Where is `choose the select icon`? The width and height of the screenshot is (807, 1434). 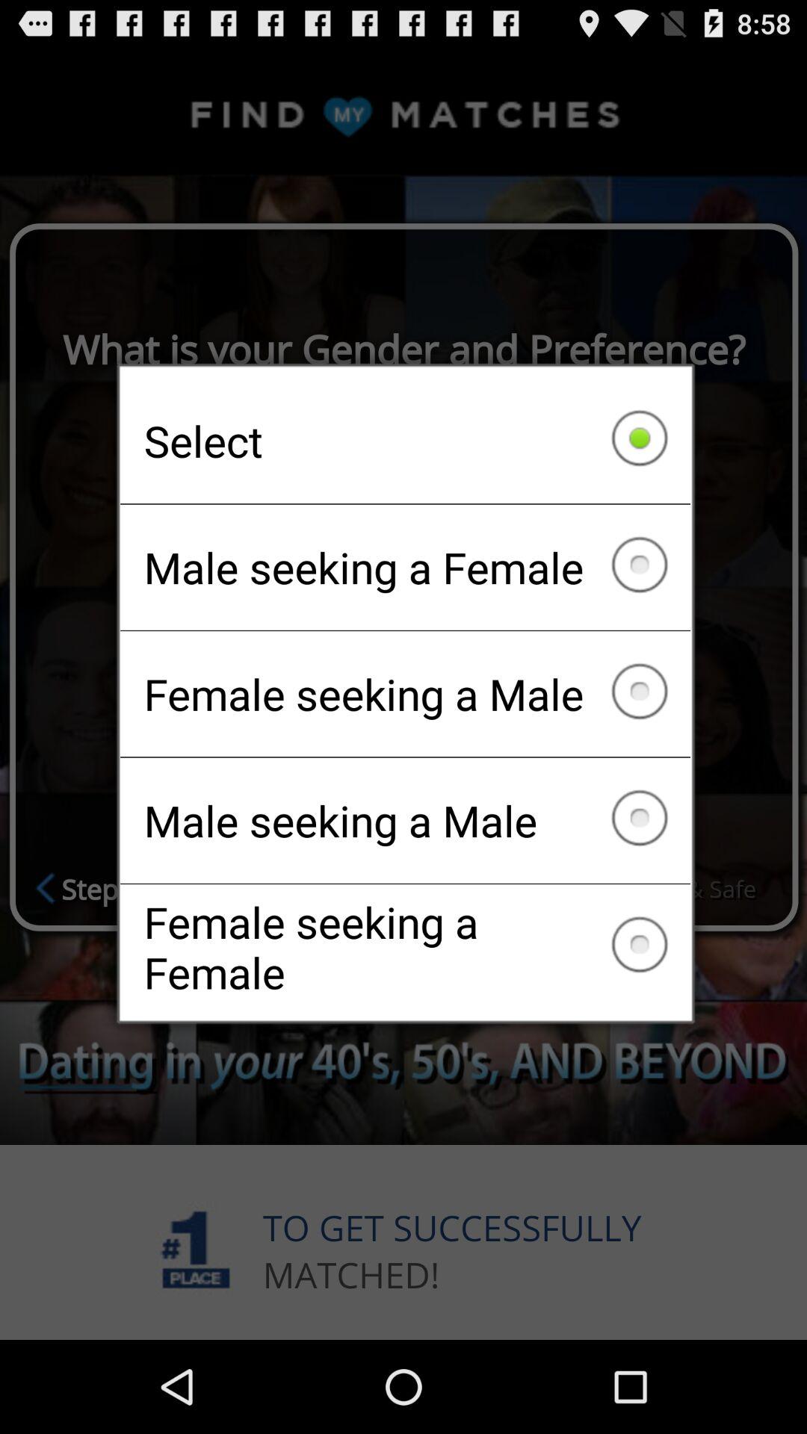
choose the select icon is located at coordinates (405, 441).